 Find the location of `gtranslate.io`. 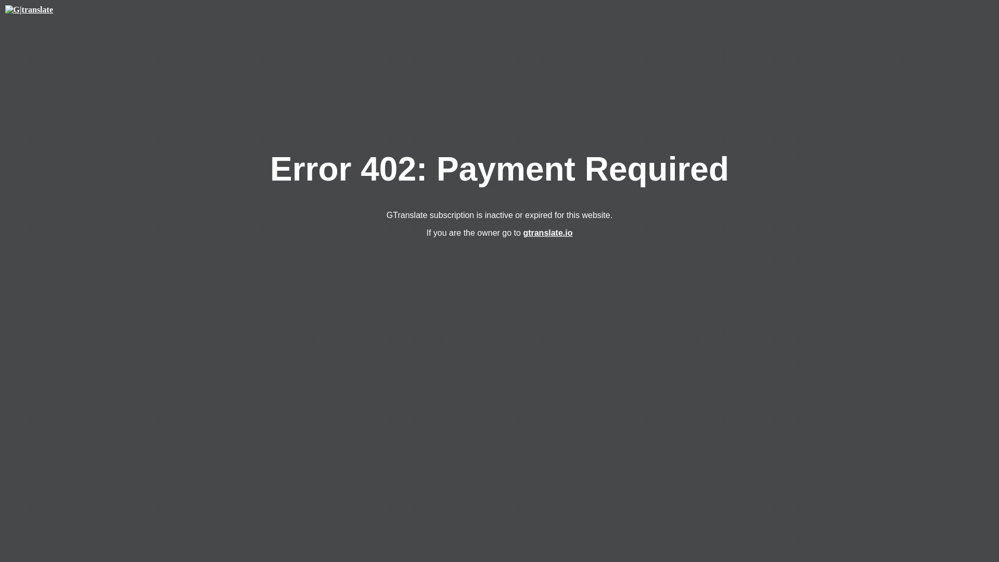

gtranslate.io is located at coordinates (547, 232).